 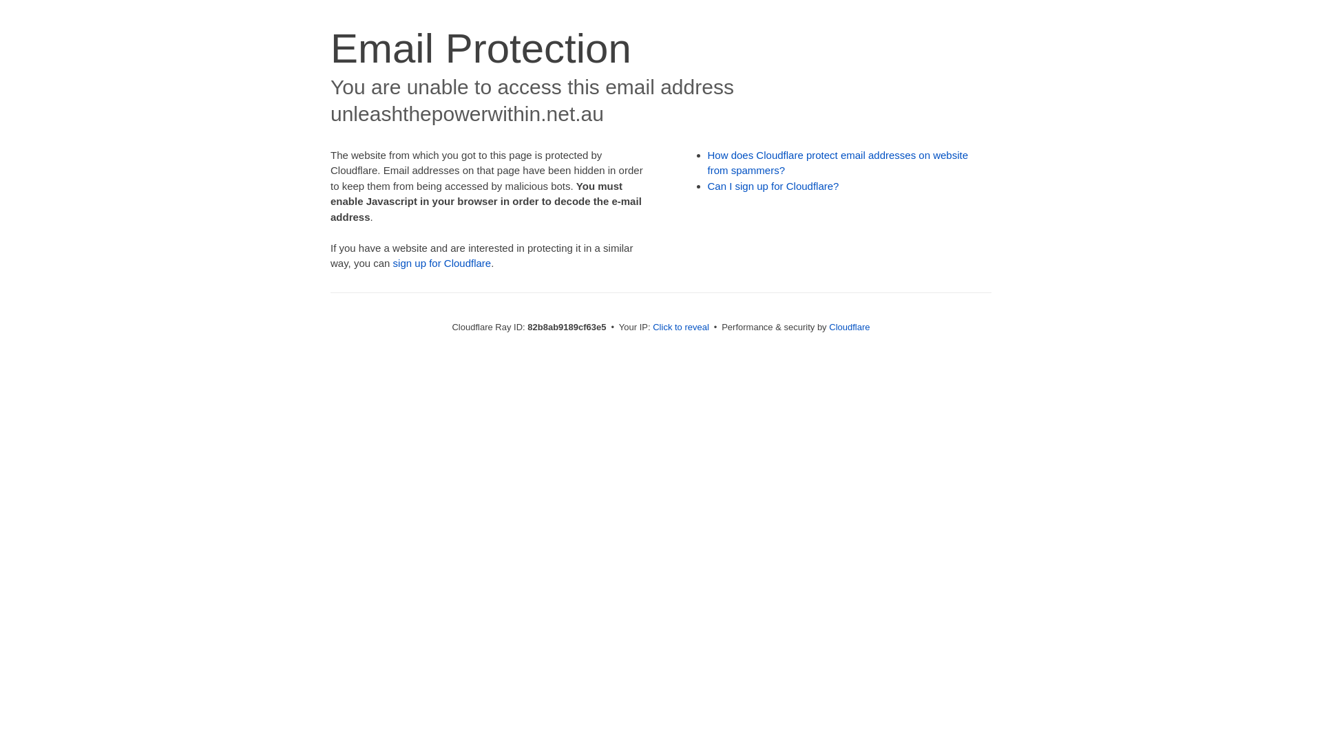 What do you see at coordinates (681, 327) in the screenshot?
I see `Click to reveal` at bounding box center [681, 327].